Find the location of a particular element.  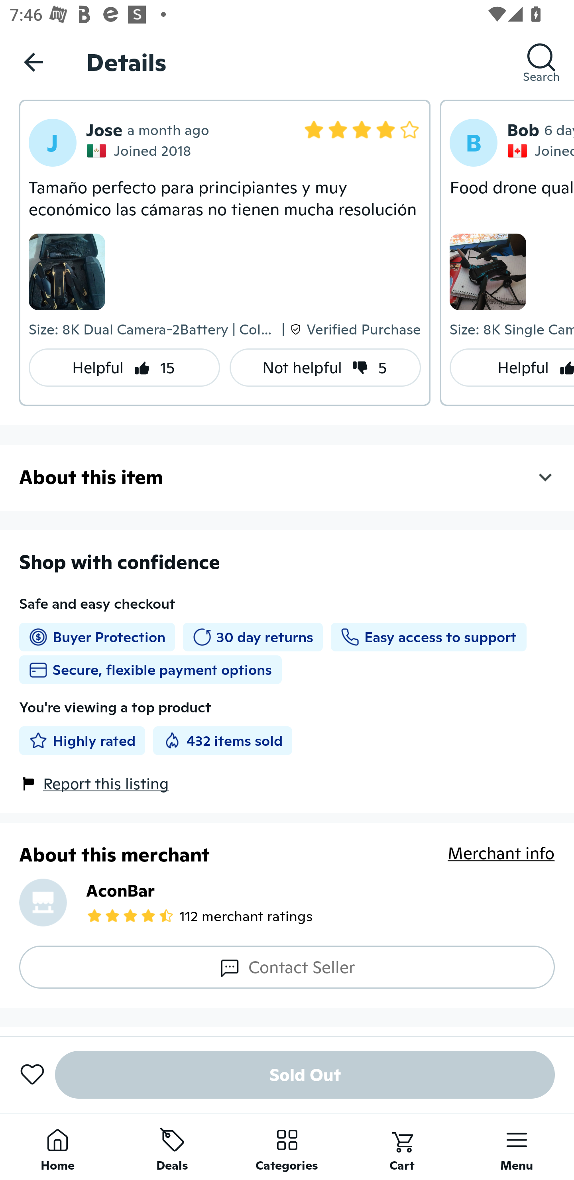

Jose is located at coordinates (104, 130).